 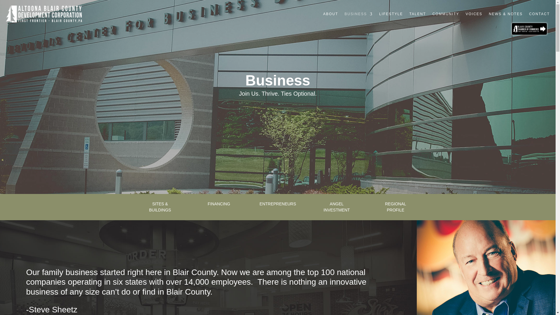 What do you see at coordinates (358, 14) in the screenshot?
I see `BUSINESS` at bounding box center [358, 14].